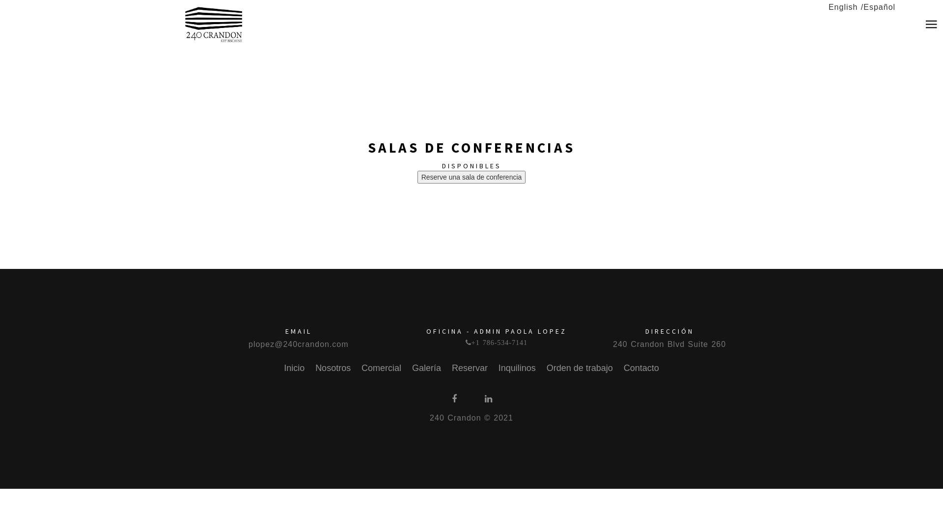 The width and height of the screenshot is (943, 530). What do you see at coordinates (641, 368) in the screenshot?
I see `Contacto` at bounding box center [641, 368].